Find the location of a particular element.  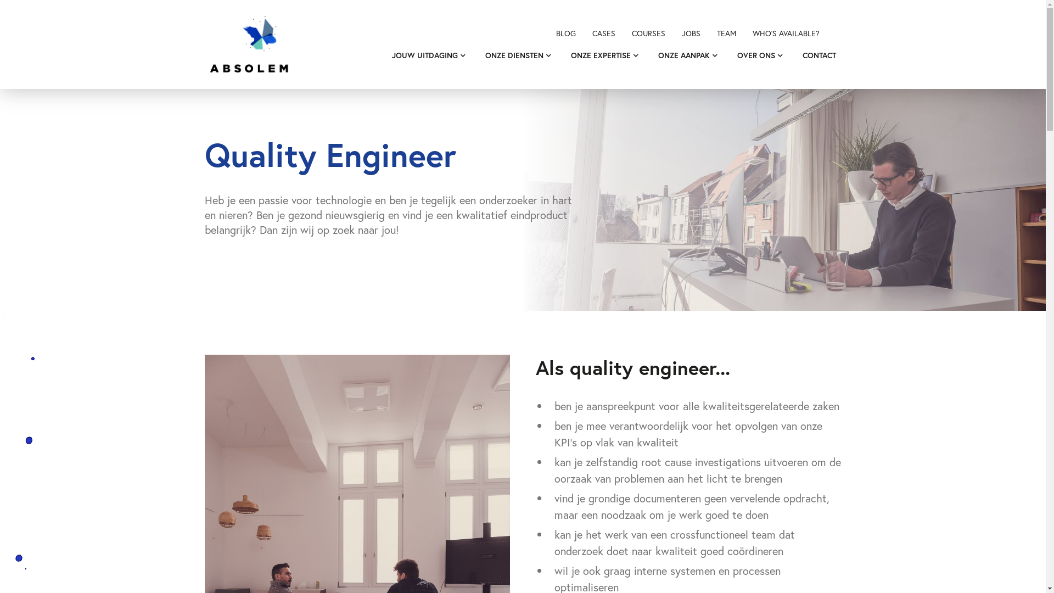

ONZE EXPERTISE is located at coordinates (601, 55).